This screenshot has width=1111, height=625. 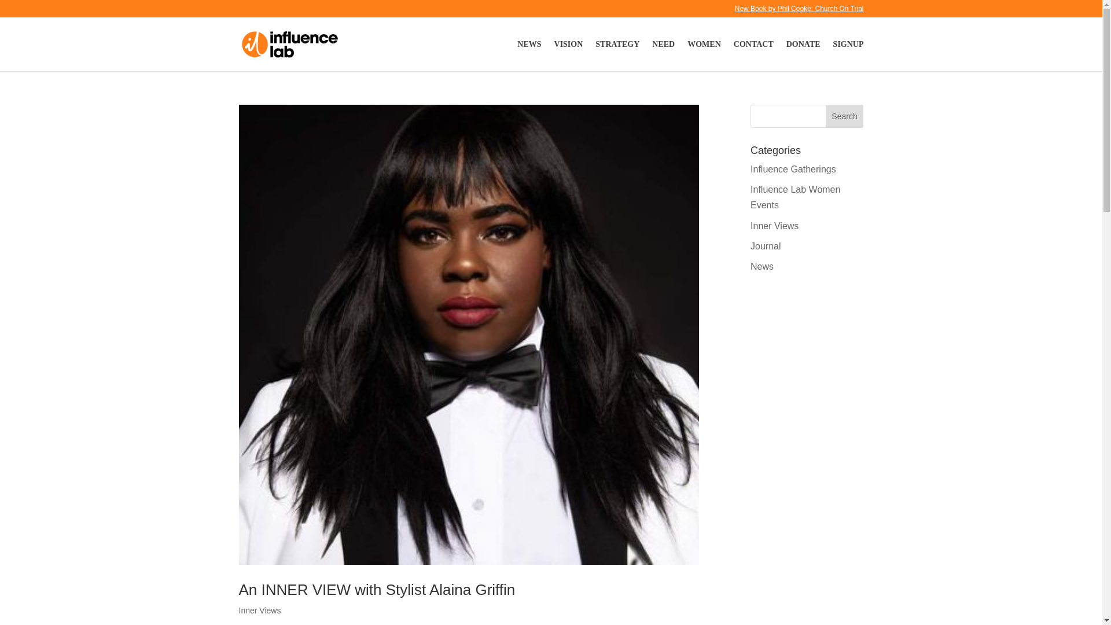 What do you see at coordinates (774, 226) in the screenshot?
I see `Inner Views` at bounding box center [774, 226].